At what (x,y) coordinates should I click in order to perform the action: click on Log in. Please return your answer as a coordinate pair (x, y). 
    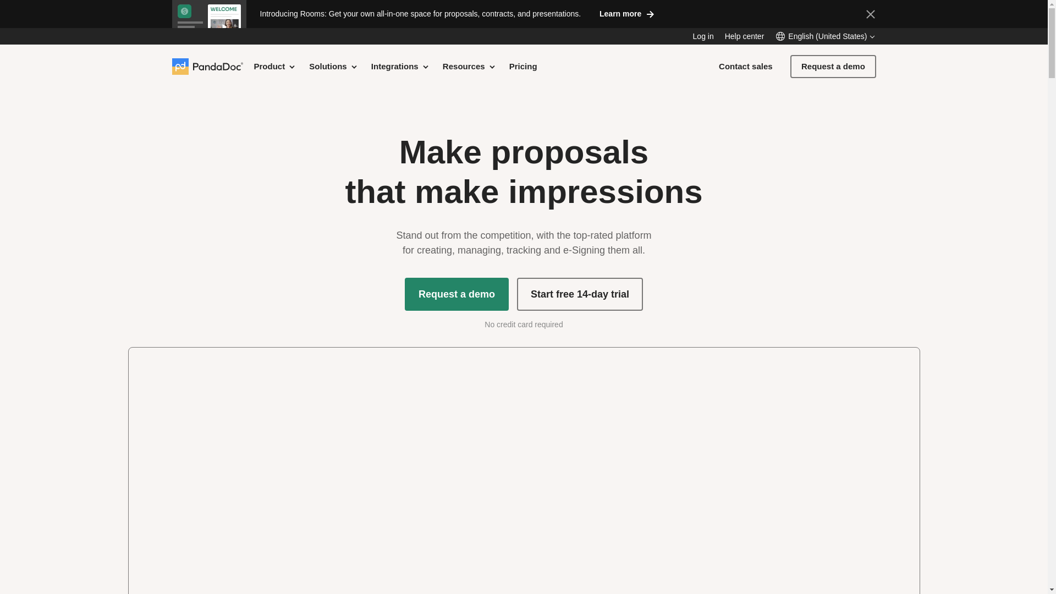
    Looking at the image, I should click on (703, 36).